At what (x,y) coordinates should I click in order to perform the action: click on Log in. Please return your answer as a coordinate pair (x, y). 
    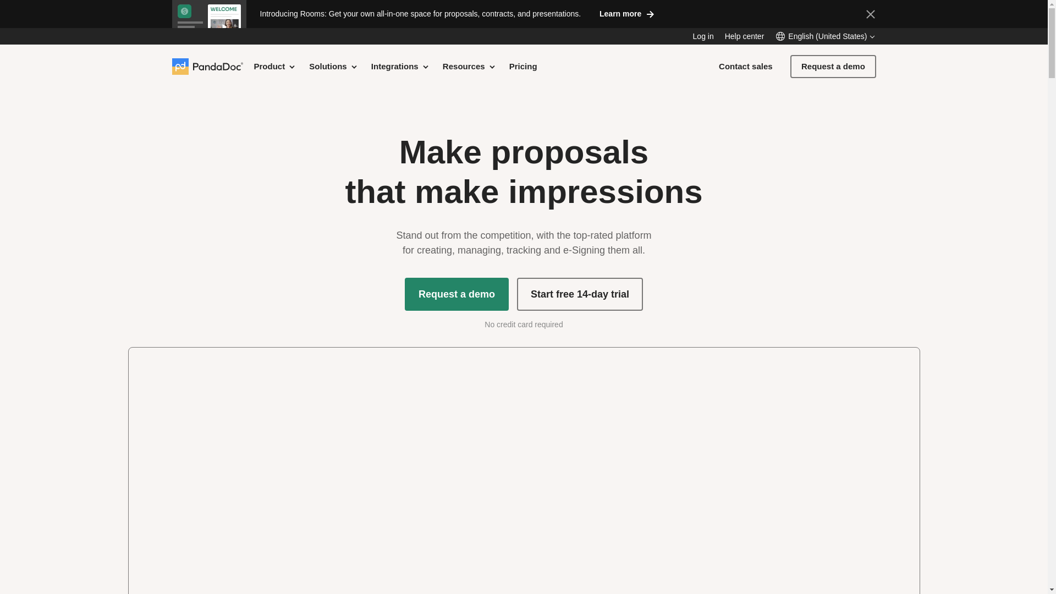
    Looking at the image, I should click on (703, 36).